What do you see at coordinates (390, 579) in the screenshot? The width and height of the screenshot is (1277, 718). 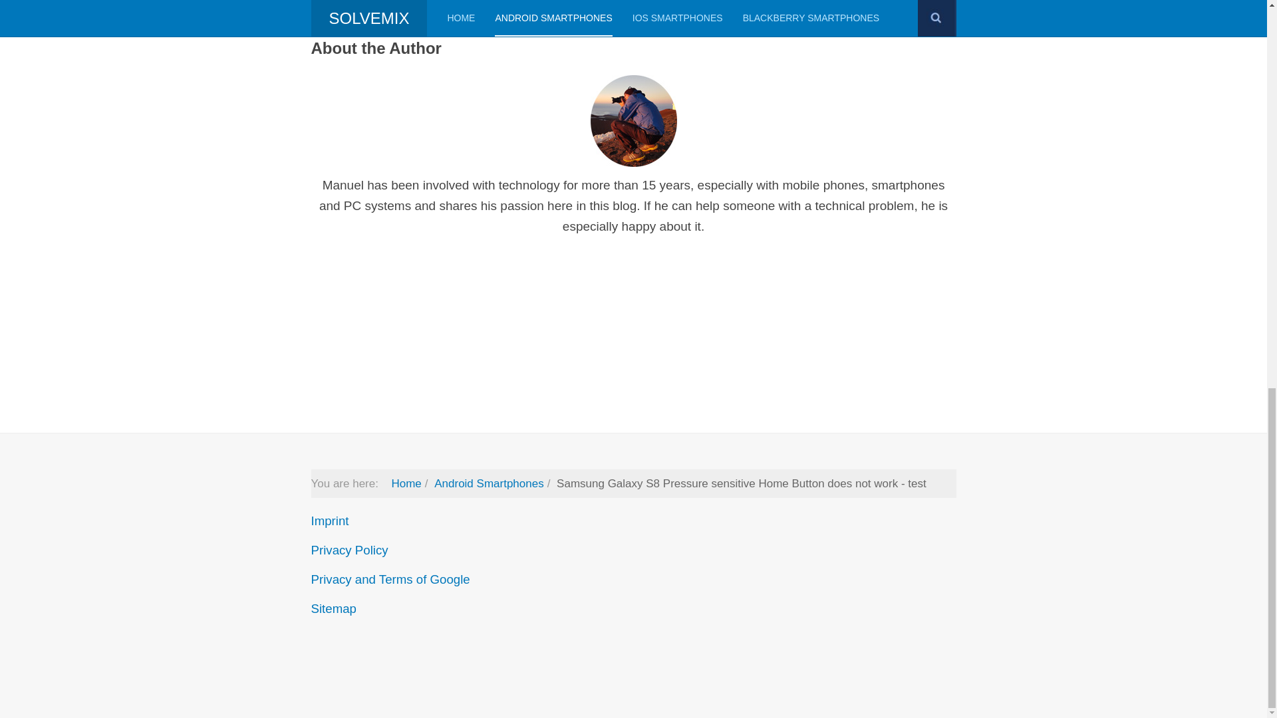 I see `Privacy and Terms of Google` at bounding box center [390, 579].